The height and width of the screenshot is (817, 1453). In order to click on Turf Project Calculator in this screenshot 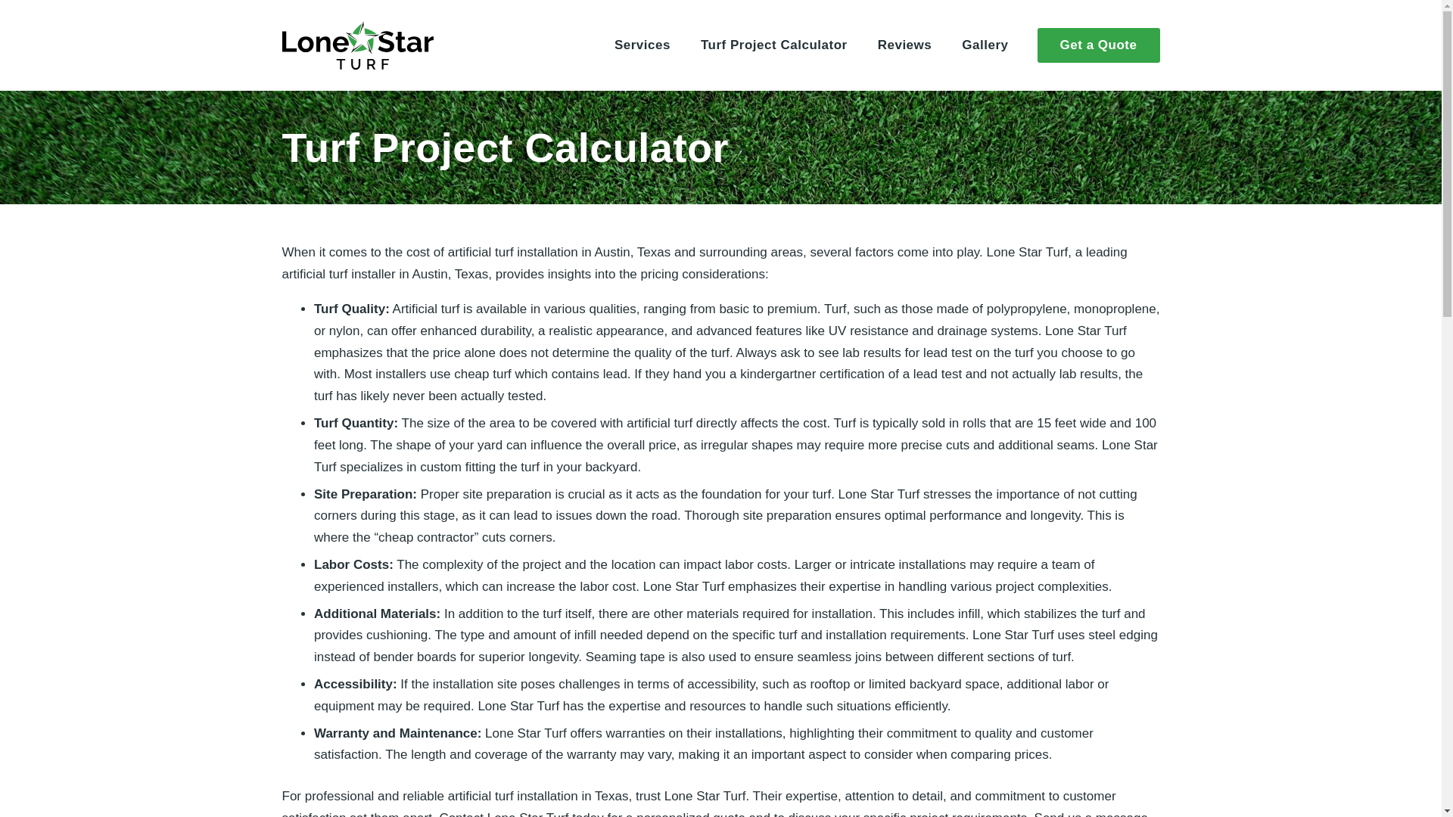, I will do `click(774, 45)`.